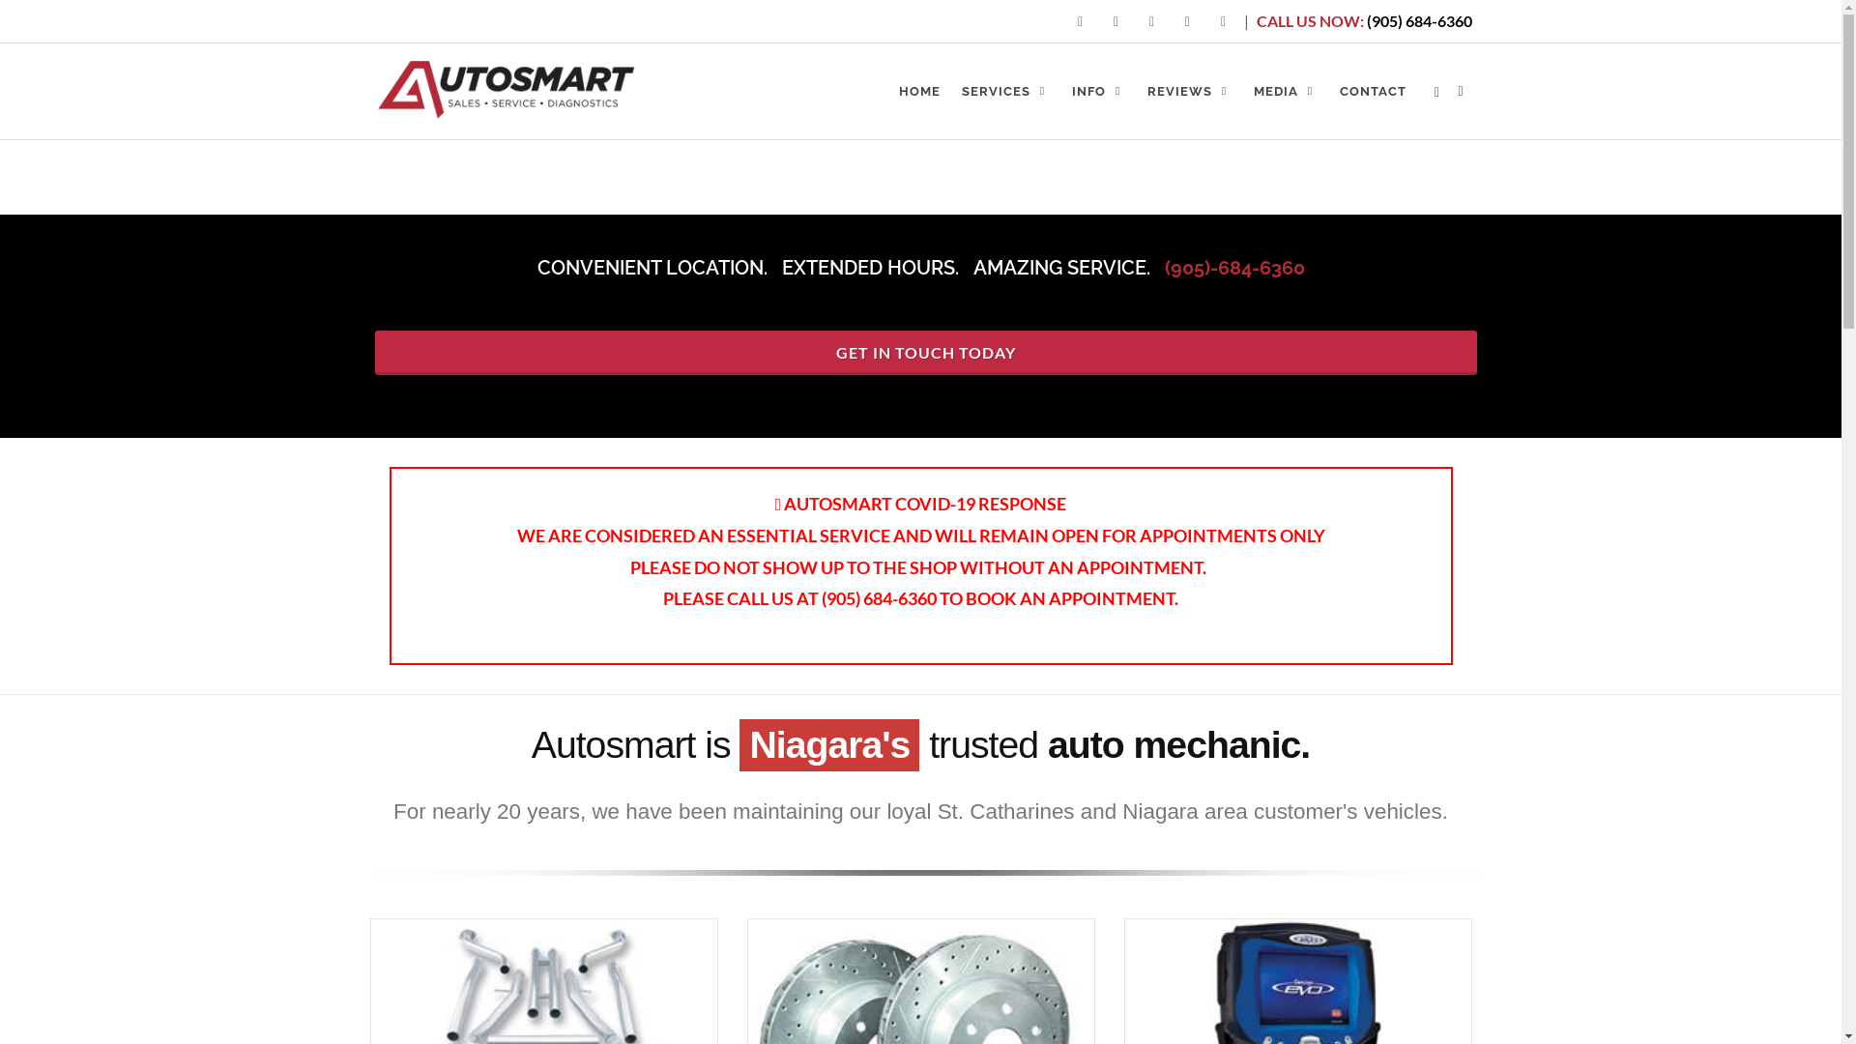 This screenshot has height=1044, width=1856. I want to click on HOME, so click(920, 92).